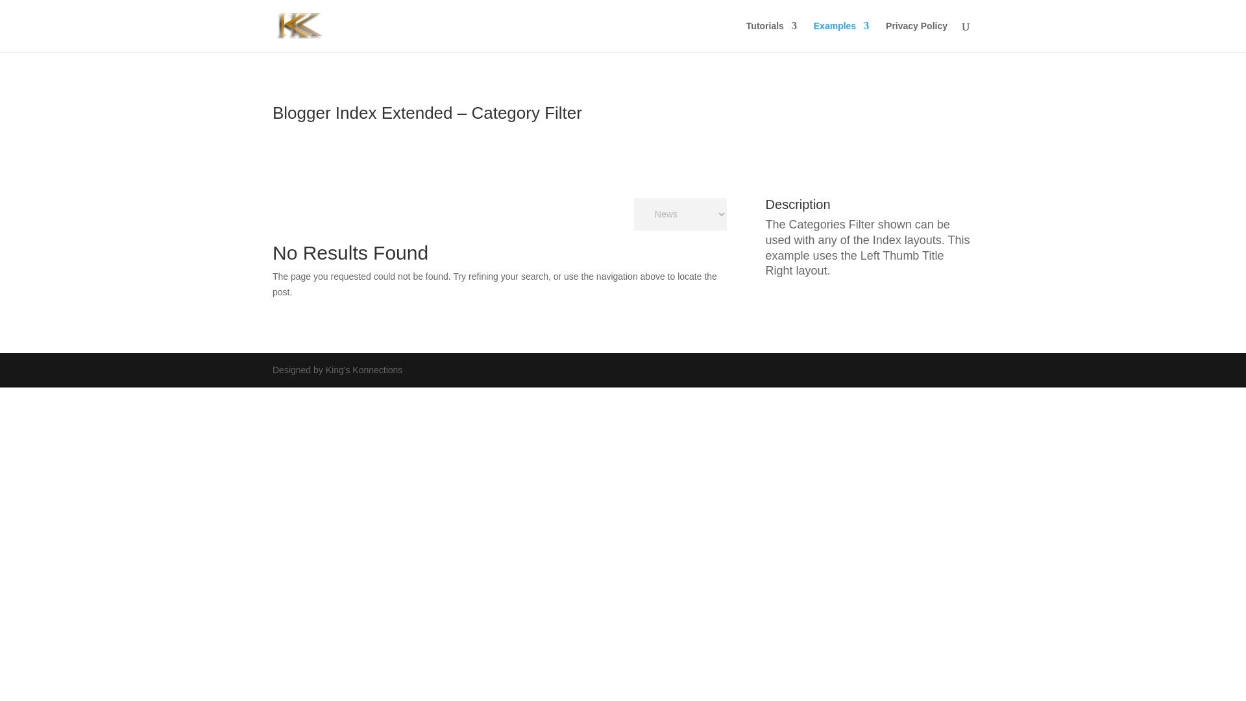  Describe the element at coordinates (772, 36) in the screenshot. I see `Tutorials` at that location.